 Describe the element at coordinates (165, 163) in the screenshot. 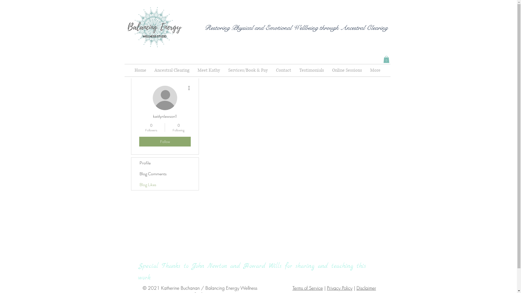

I see `Profile` at that location.